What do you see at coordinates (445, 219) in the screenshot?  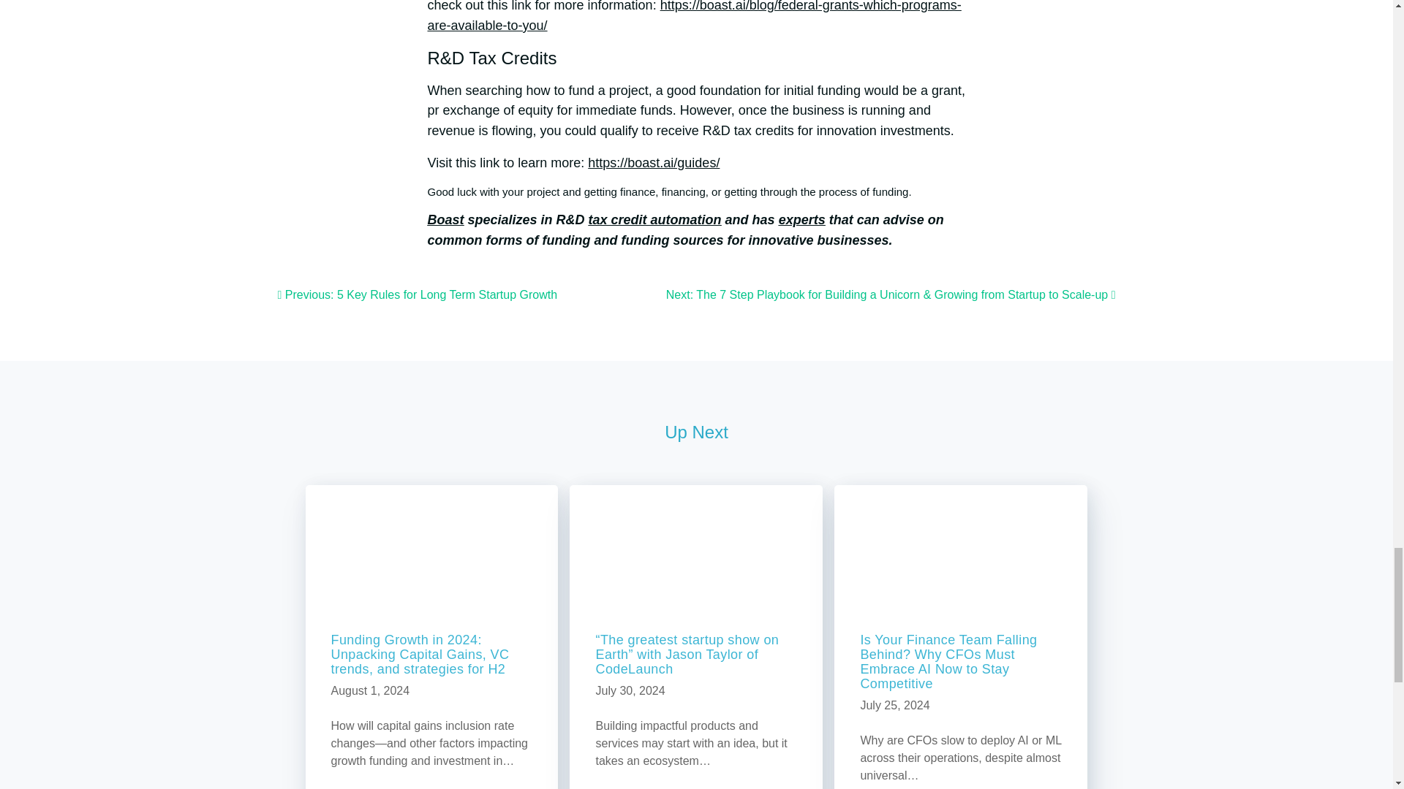 I see `Boast` at bounding box center [445, 219].